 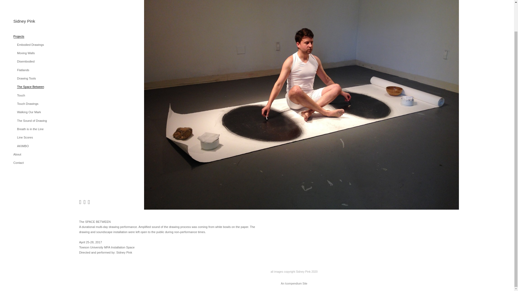 I want to click on Flatlands, so click(x=23, y=39).